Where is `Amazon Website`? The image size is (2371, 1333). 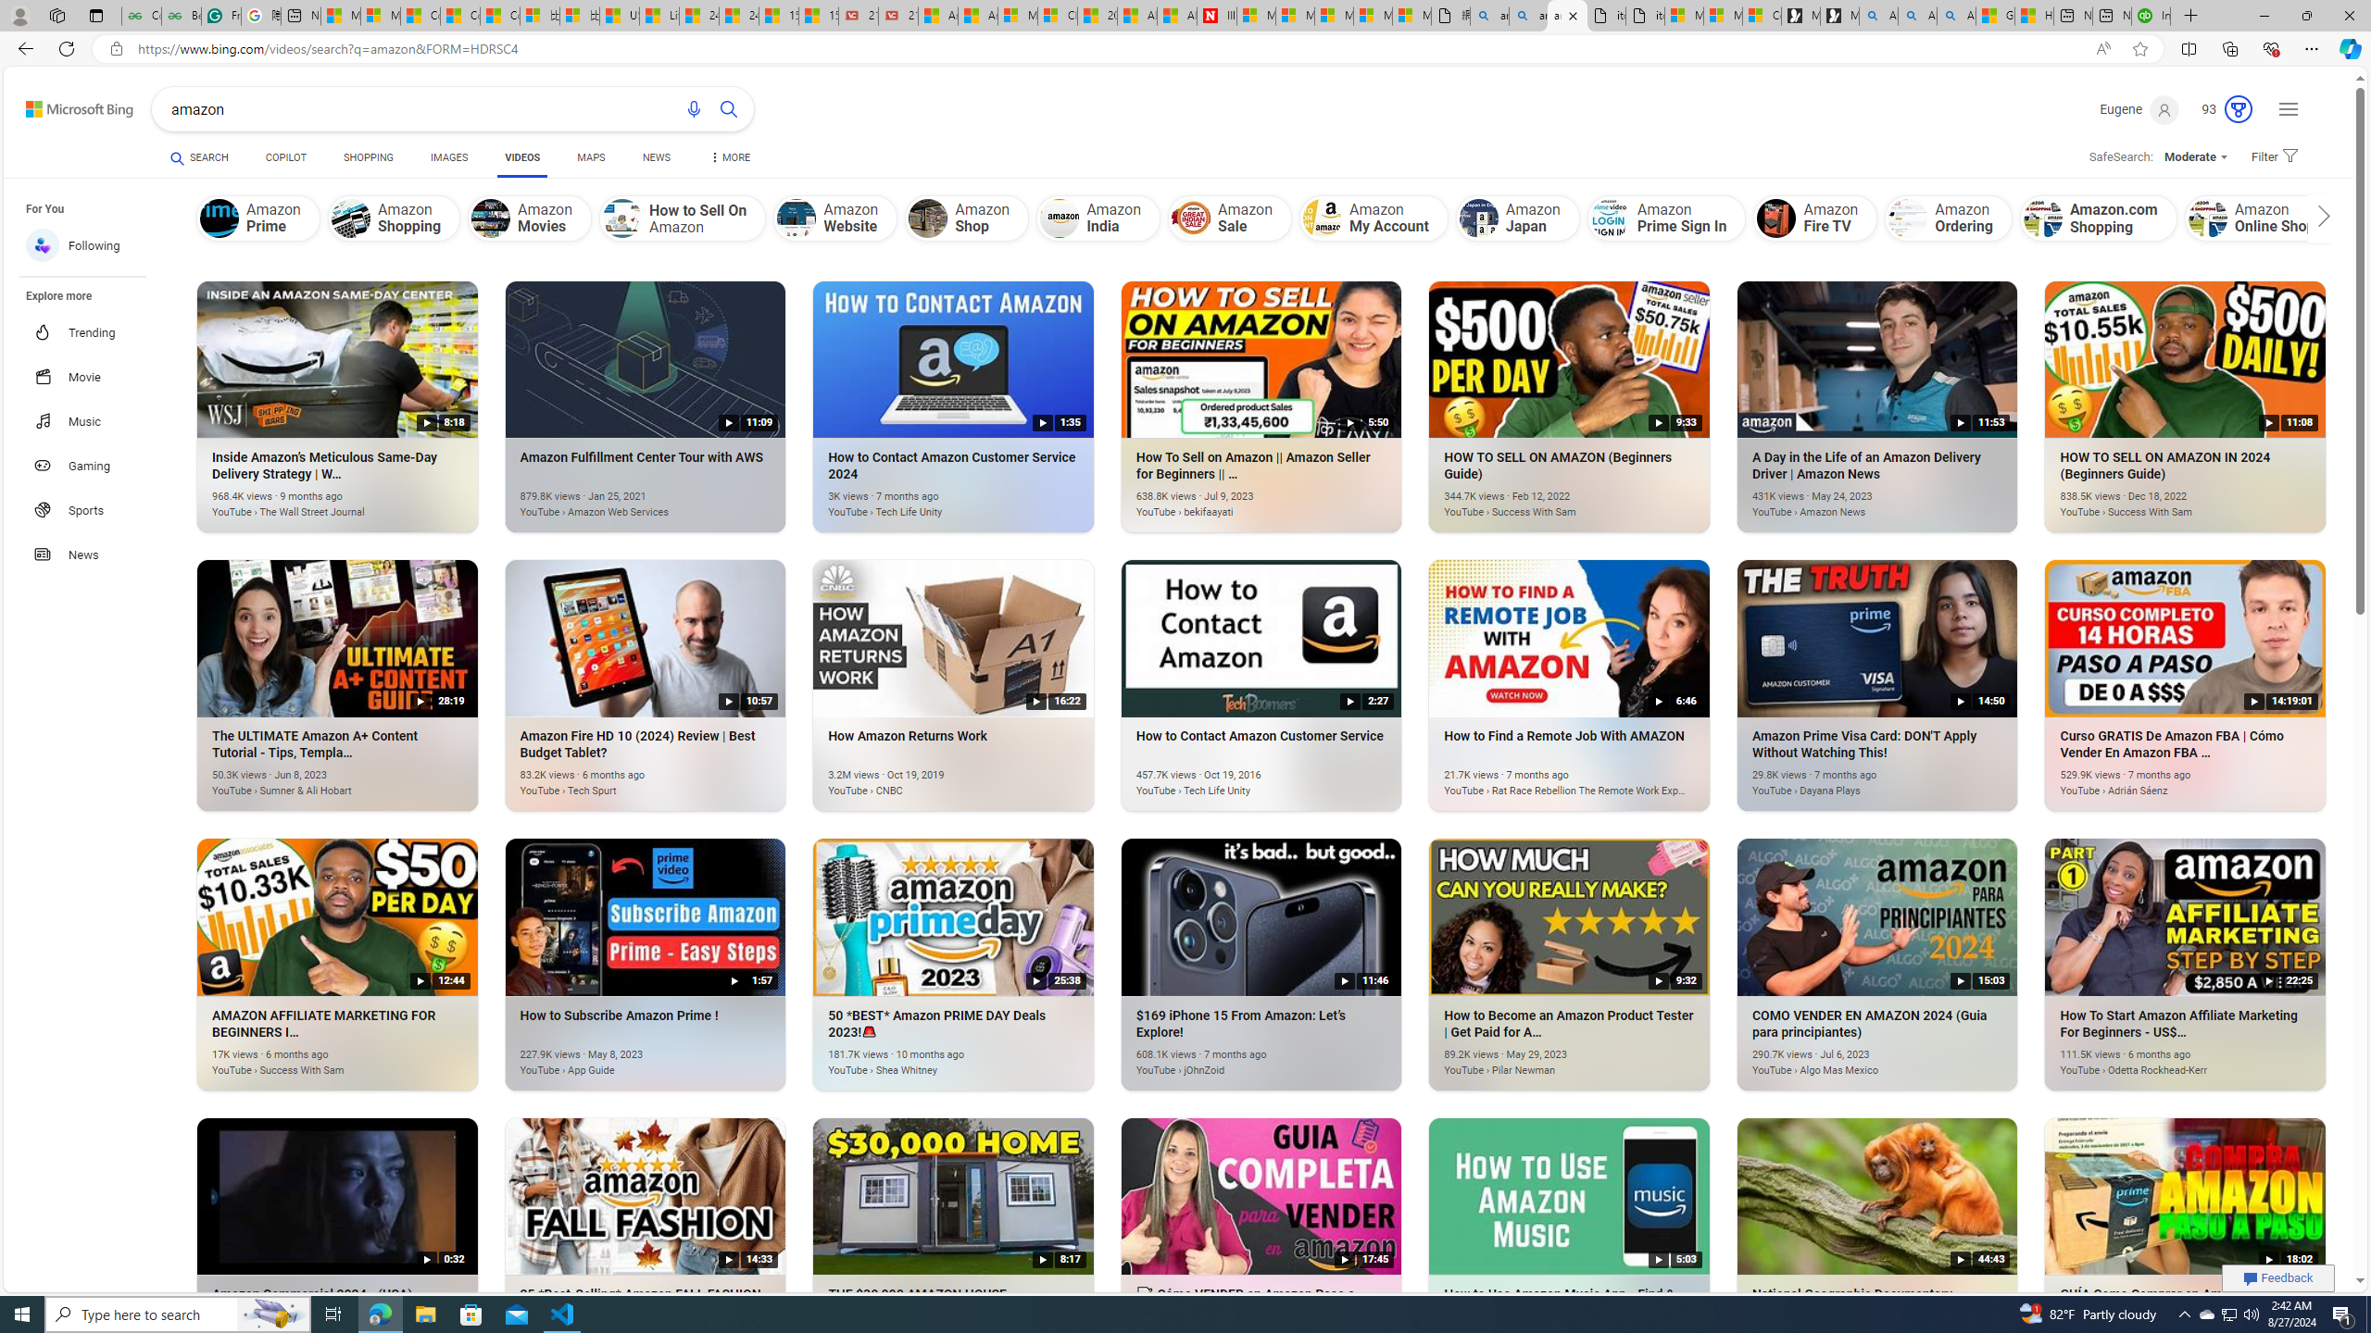 Amazon Website is located at coordinates (797, 218).